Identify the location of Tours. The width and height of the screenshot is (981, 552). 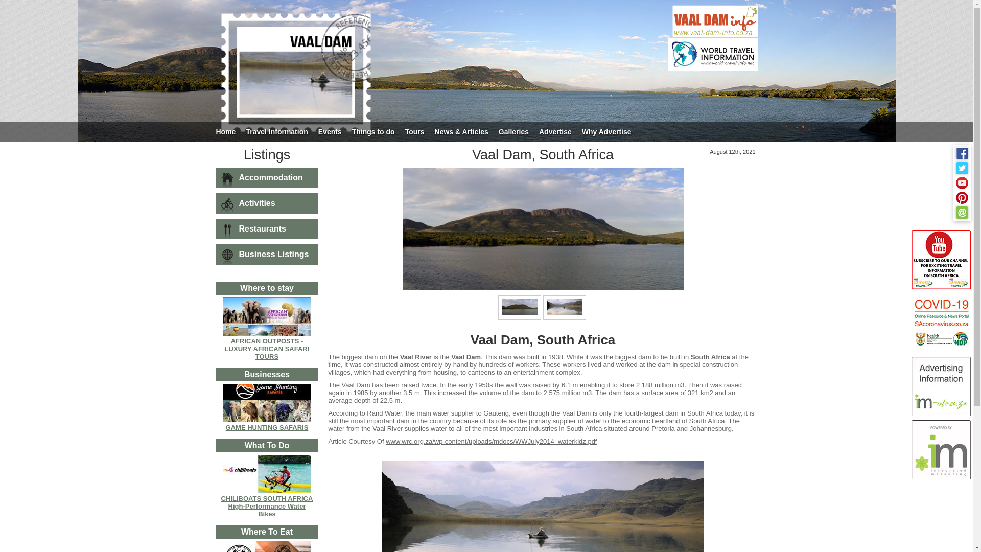
(415, 131).